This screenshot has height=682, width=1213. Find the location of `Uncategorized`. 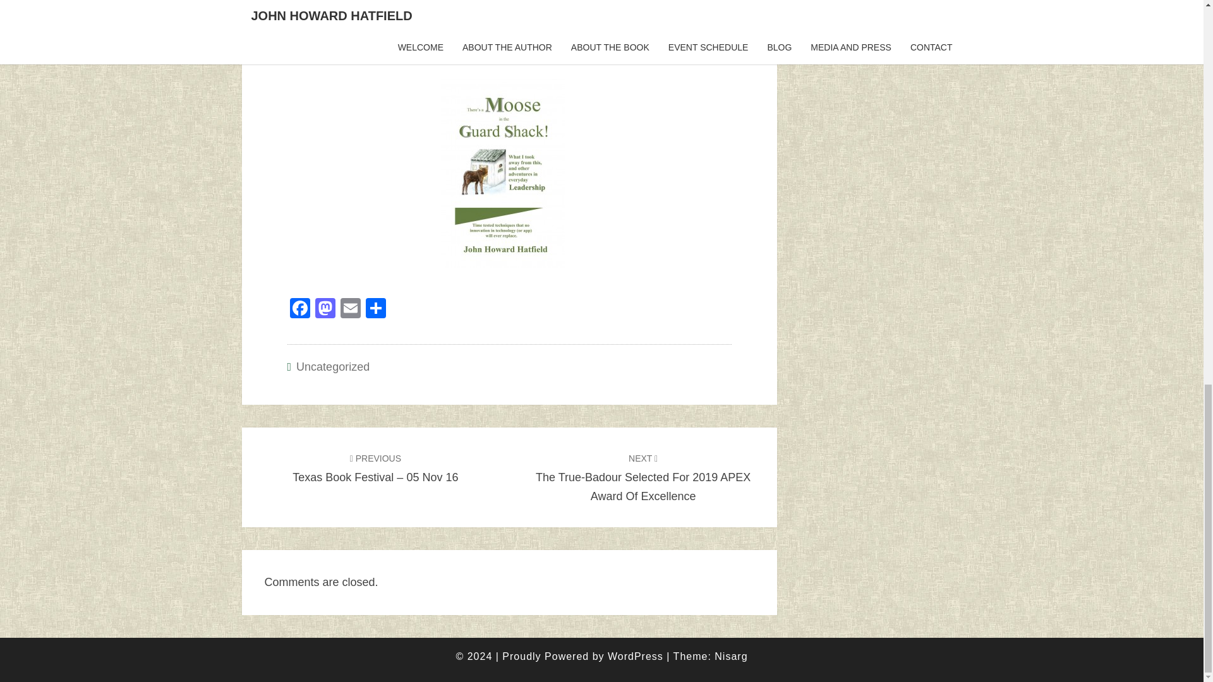

Uncategorized is located at coordinates (332, 366).